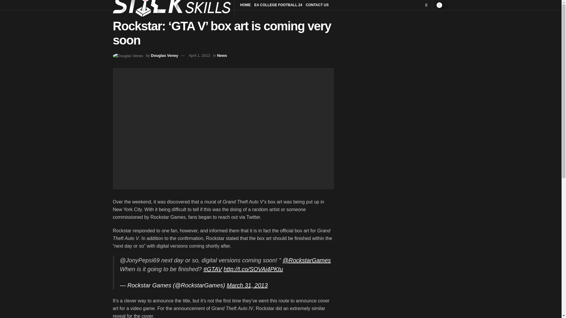  Describe the element at coordinates (317, 5) in the screenshot. I see `CONTACT US` at that location.